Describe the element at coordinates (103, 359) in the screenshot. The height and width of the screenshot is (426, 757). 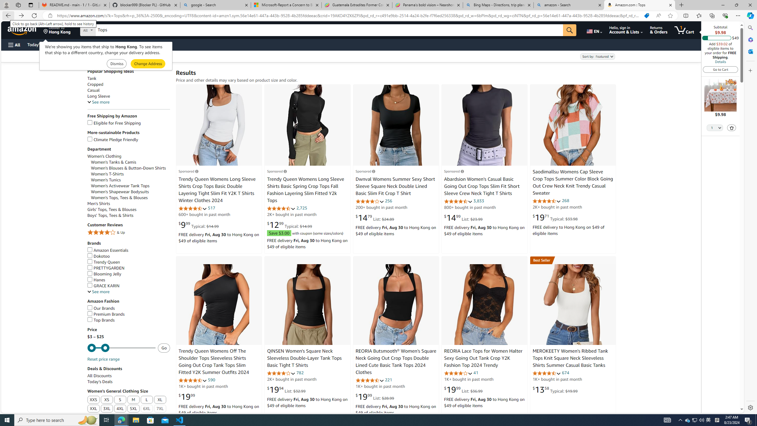
I see `Reset price range` at that location.